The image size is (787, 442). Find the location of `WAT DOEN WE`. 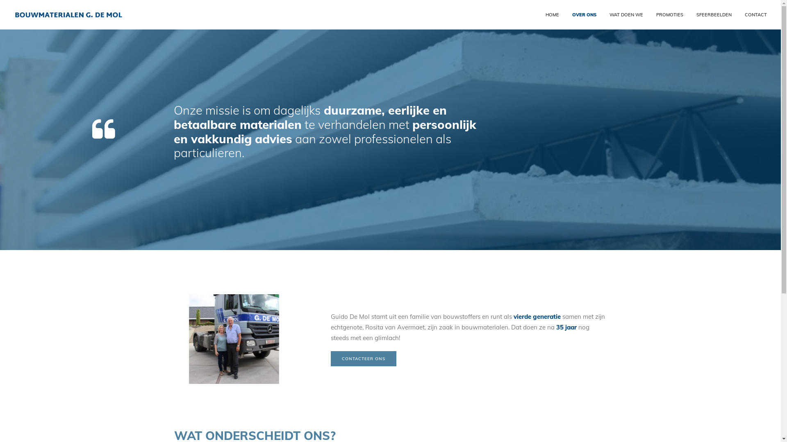

WAT DOEN WE is located at coordinates (626, 15).